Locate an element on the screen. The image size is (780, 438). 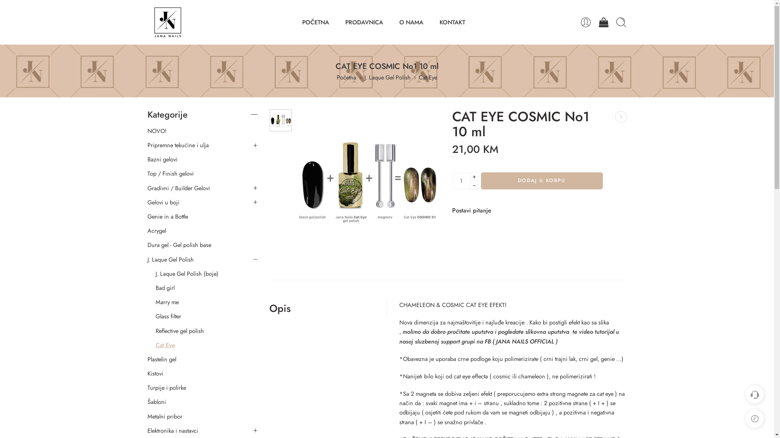
Metalni pribor is located at coordinates (165, 417).